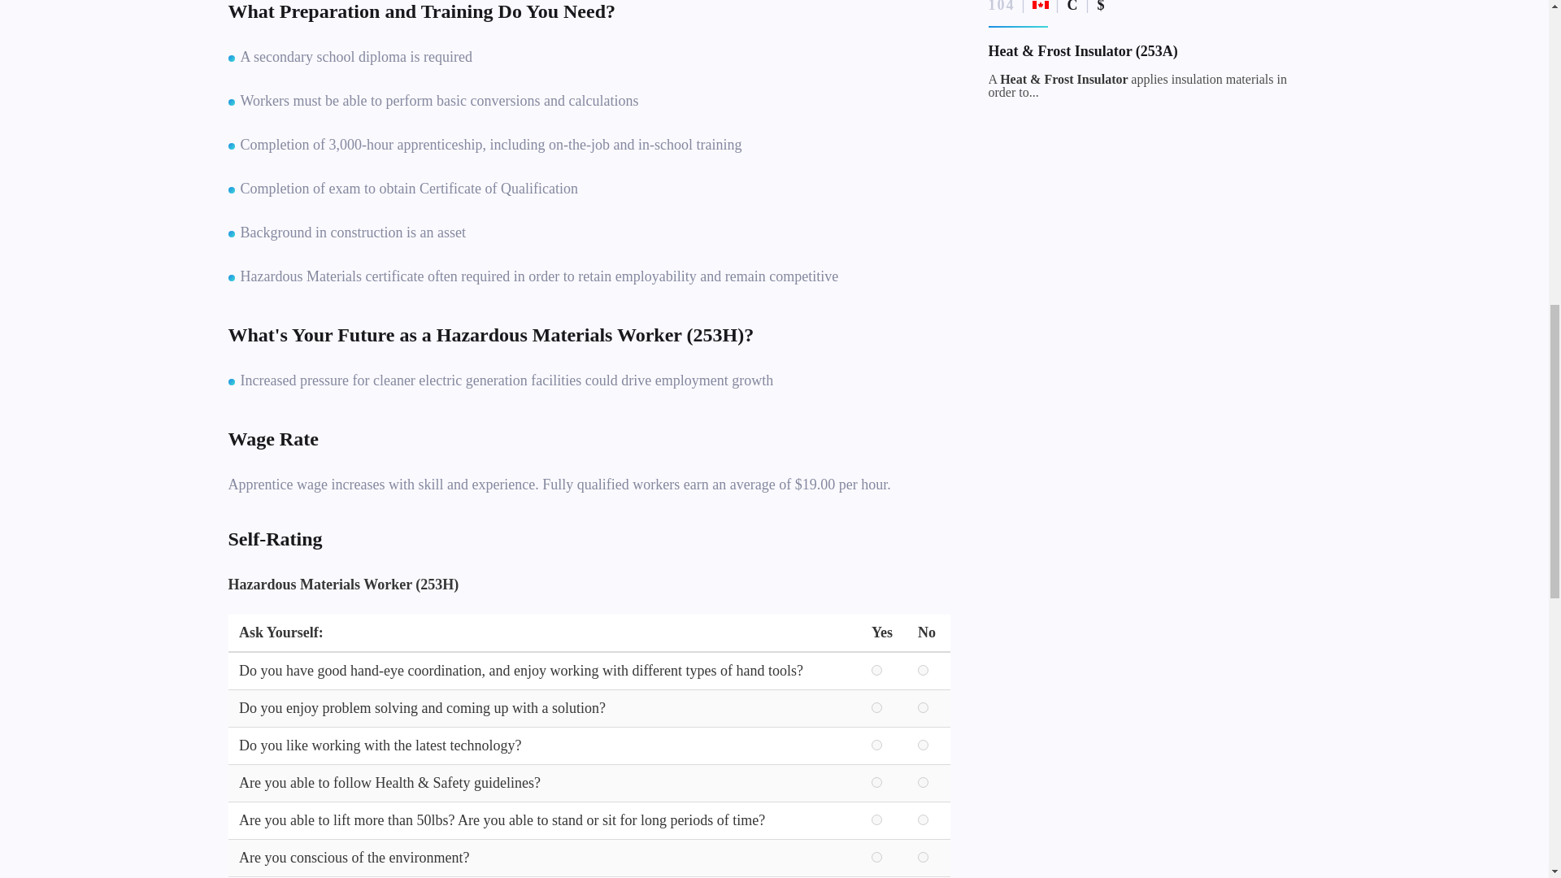  Describe the element at coordinates (923, 819) in the screenshot. I see `on` at that location.